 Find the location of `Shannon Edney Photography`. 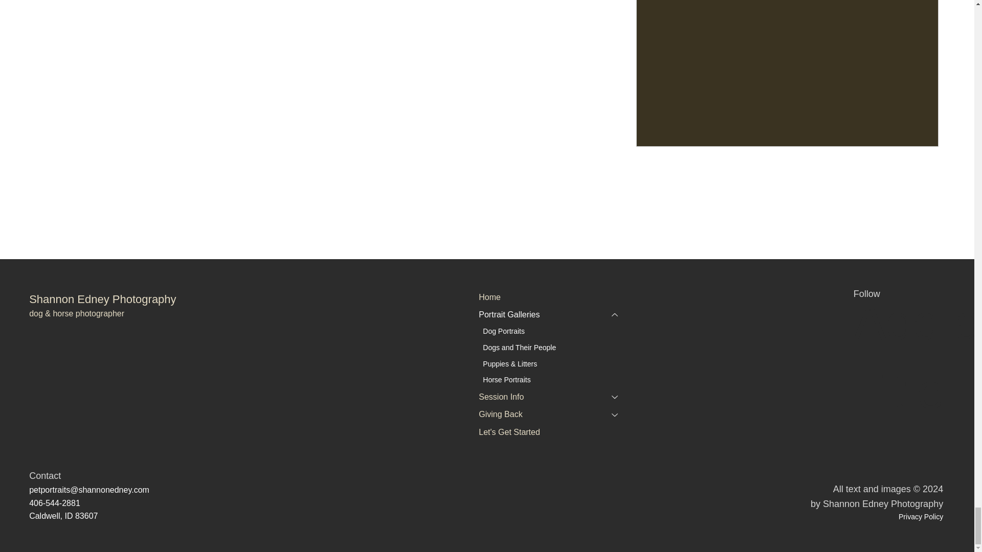

Shannon Edney Photography is located at coordinates (102, 300).